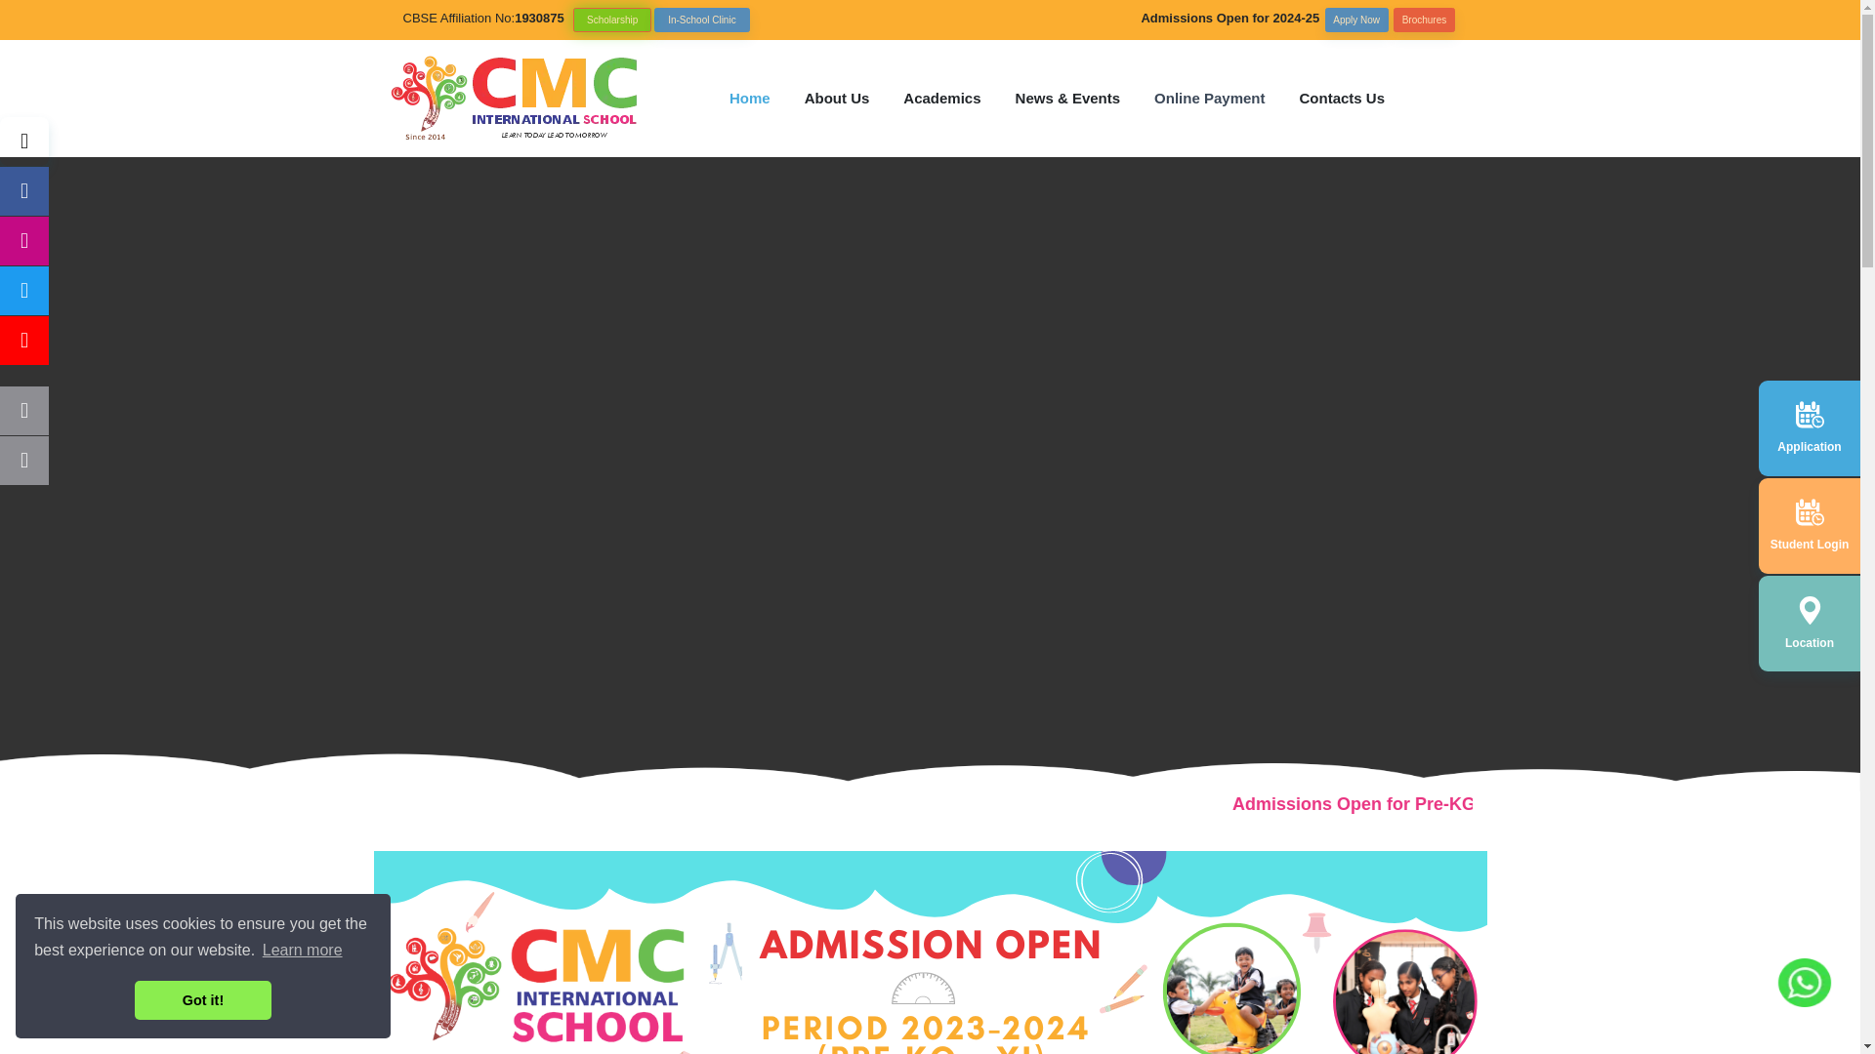  What do you see at coordinates (23, 291) in the screenshot?
I see `Follow on Twitter` at bounding box center [23, 291].